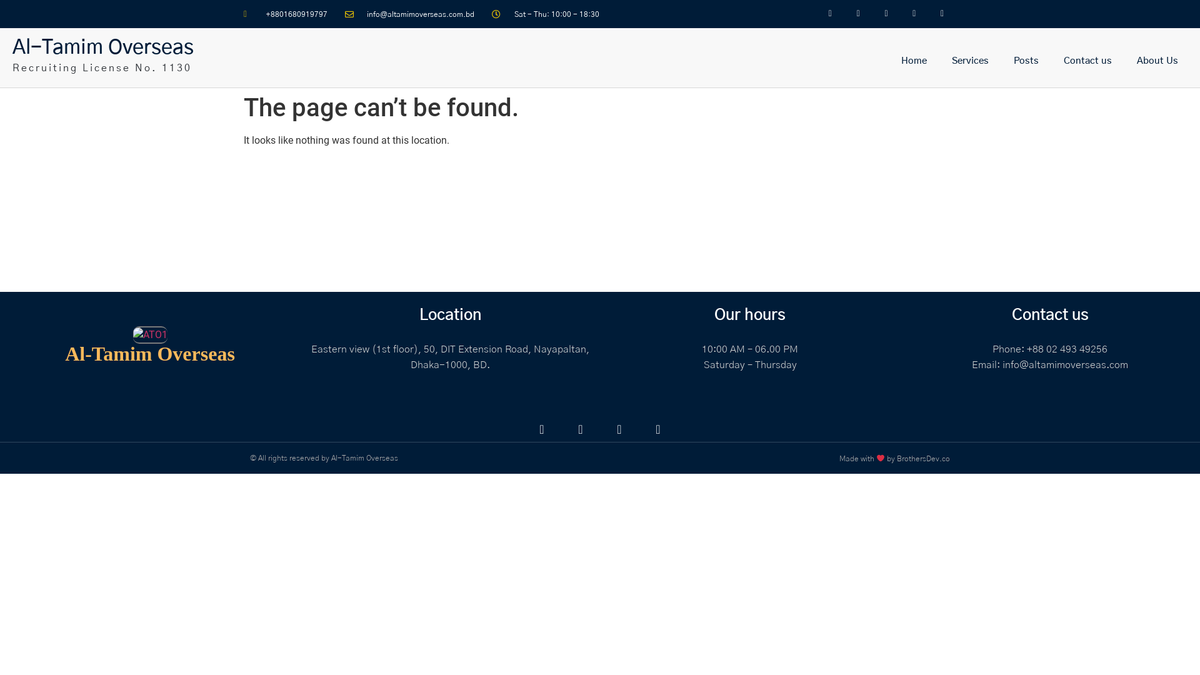  What do you see at coordinates (970, 61) in the screenshot?
I see `Services` at bounding box center [970, 61].